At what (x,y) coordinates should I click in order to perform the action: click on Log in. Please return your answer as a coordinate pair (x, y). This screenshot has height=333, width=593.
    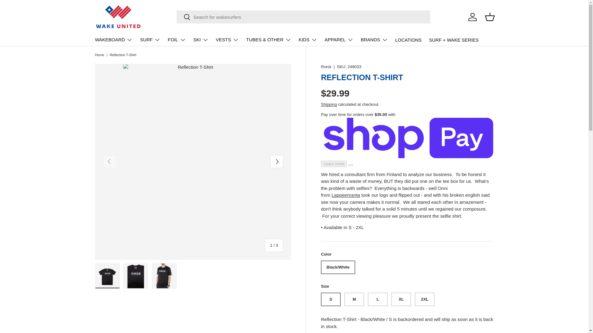
    Looking at the image, I should click on (472, 17).